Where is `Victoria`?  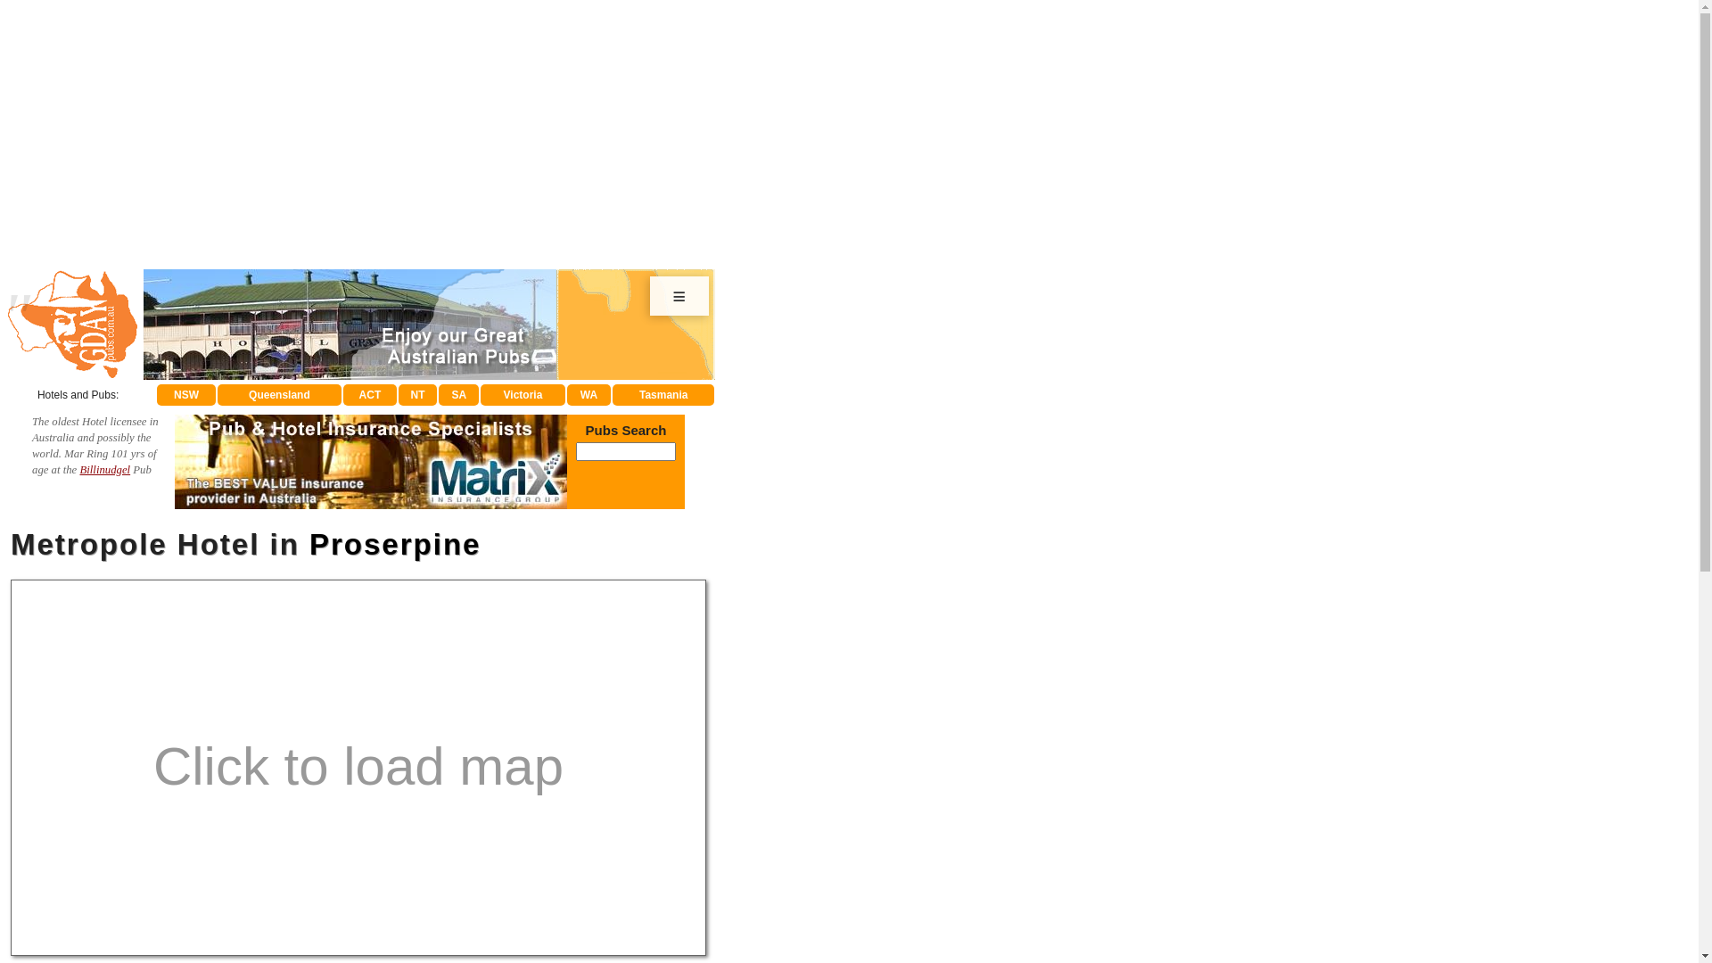 Victoria is located at coordinates (523, 395).